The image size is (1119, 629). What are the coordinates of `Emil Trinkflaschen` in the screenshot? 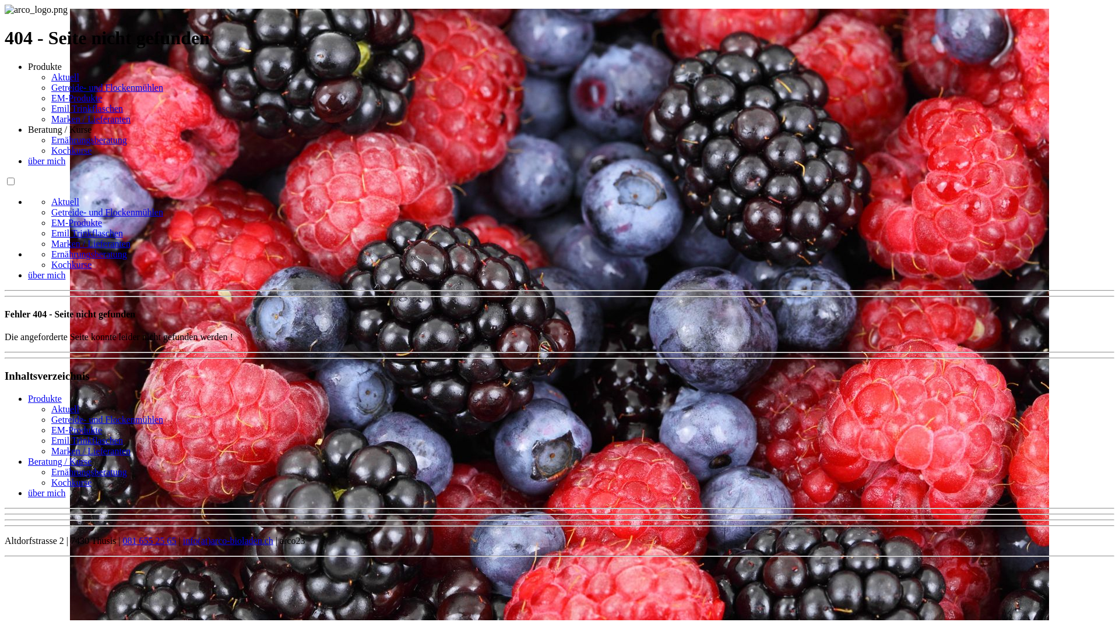 It's located at (87, 440).